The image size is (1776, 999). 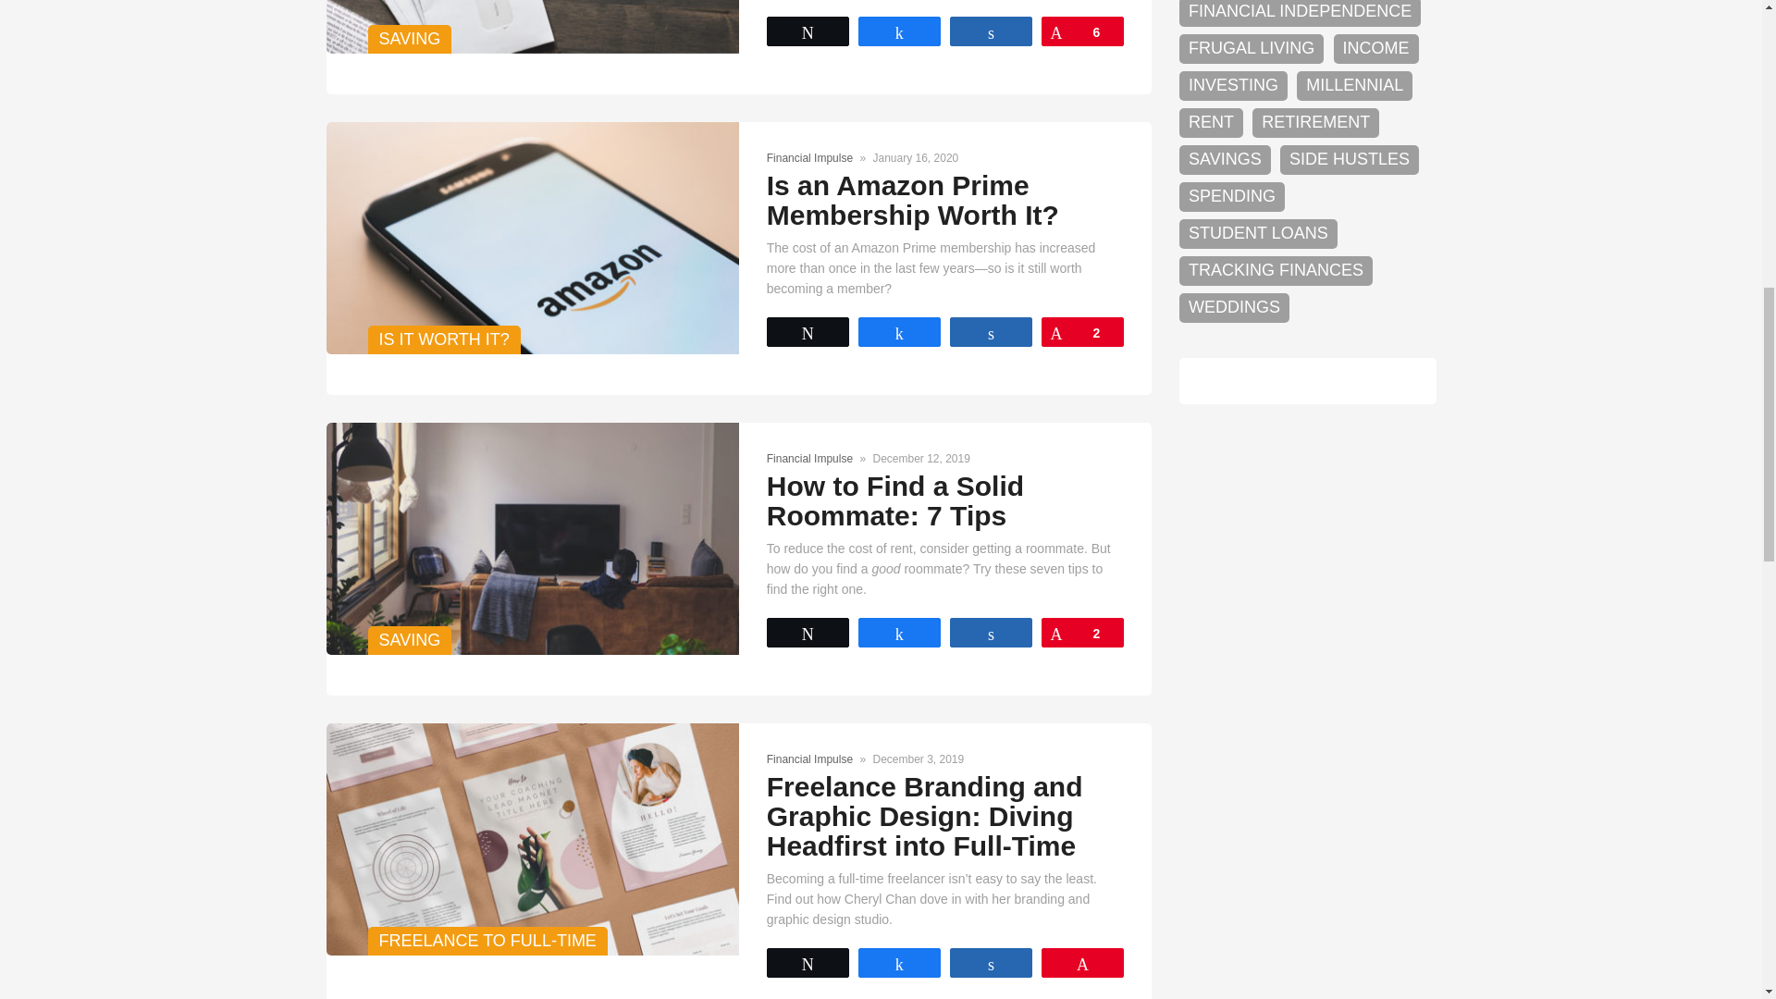 What do you see at coordinates (809, 158) in the screenshot?
I see `Posts by Financial Impulse` at bounding box center [809, 158].